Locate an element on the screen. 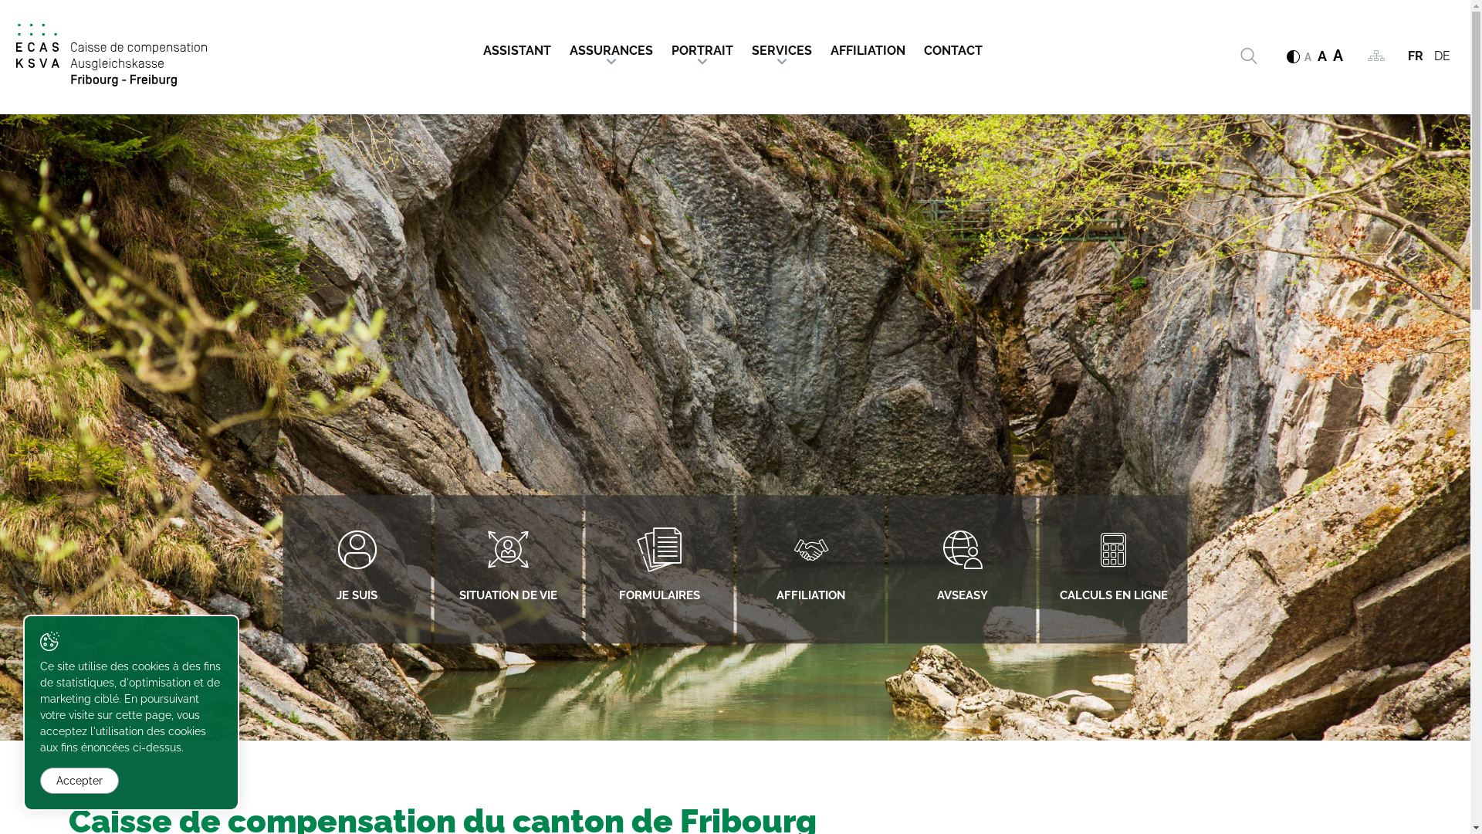 The image size is (1482, 834). ASSURANCES is located at coordinates (611, 46).